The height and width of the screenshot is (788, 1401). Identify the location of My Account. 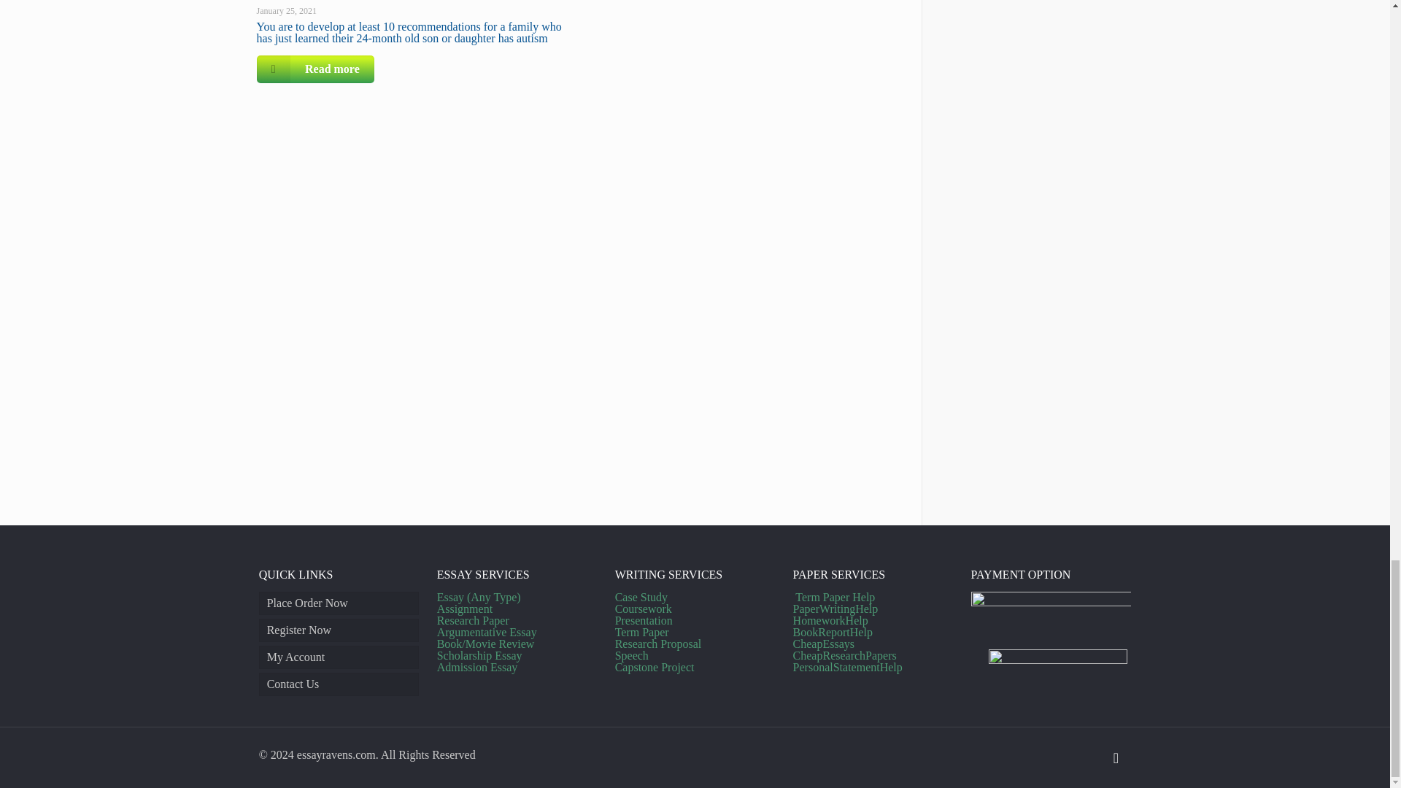
(339, 657).